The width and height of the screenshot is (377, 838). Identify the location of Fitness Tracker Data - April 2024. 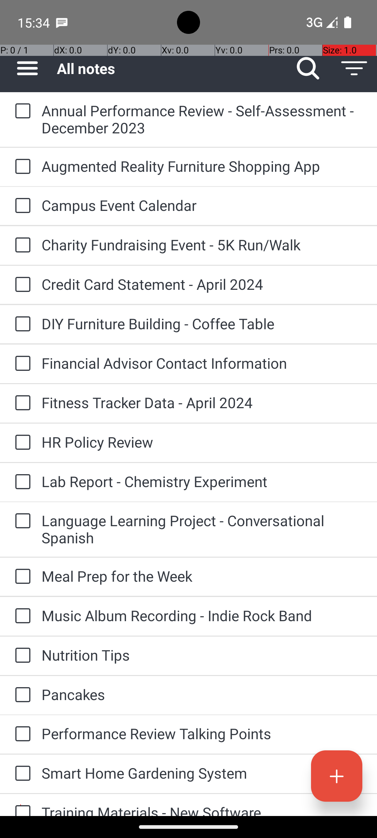
(202, 402).